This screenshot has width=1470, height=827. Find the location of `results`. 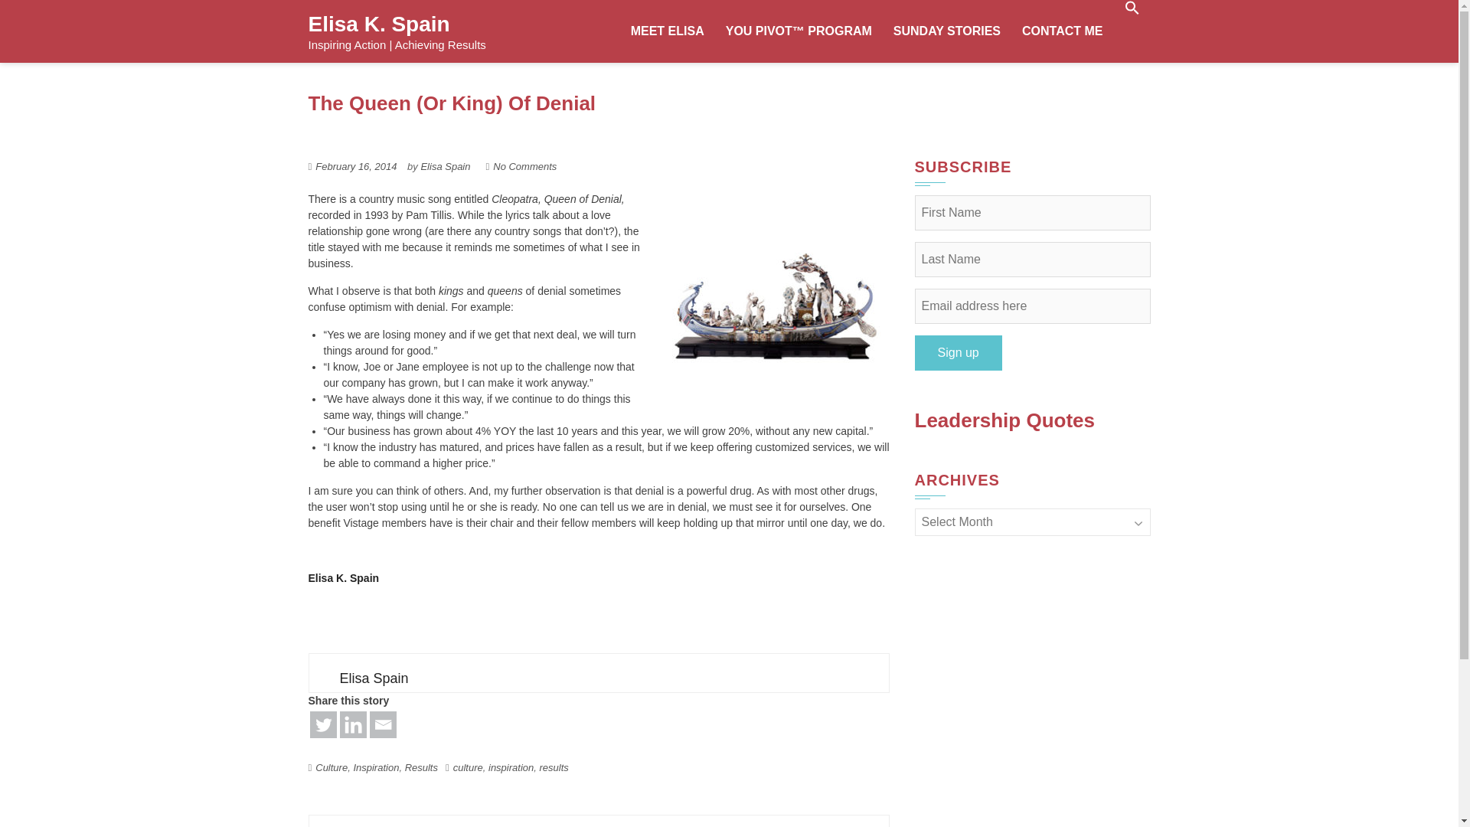

results is located at coordinates (553, 767).